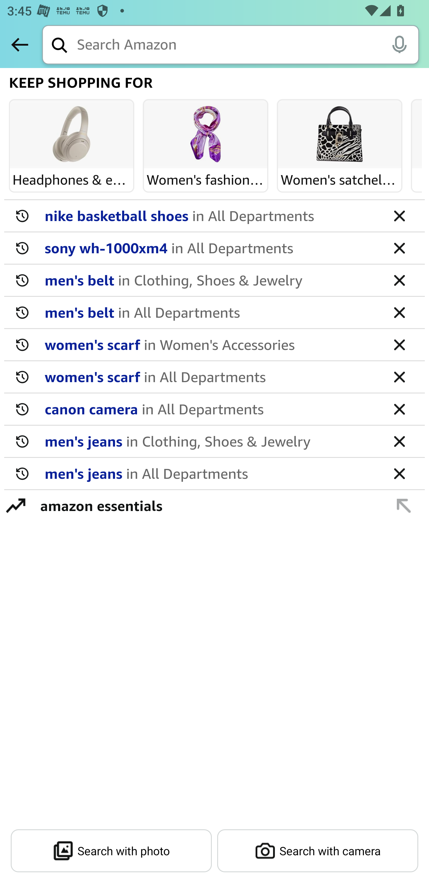 This screenshot has width=429, height=883. Describe the element at coordinates (211, 409) in the screenshot. I see `canon camera` at that location.